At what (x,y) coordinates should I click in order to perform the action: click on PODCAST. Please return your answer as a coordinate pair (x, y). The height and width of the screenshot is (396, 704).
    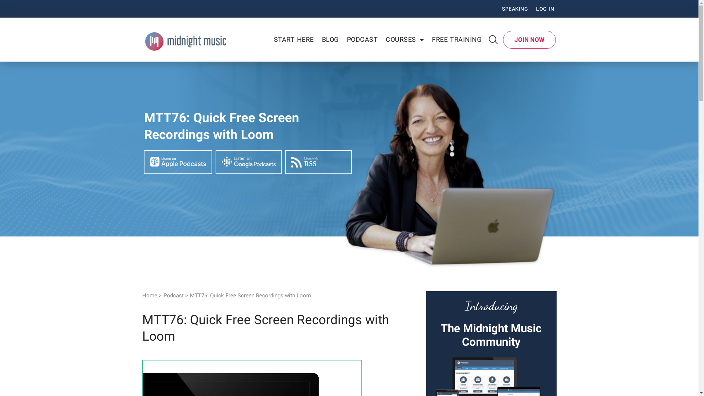
    Looking at the image, I should click on (362, 40).